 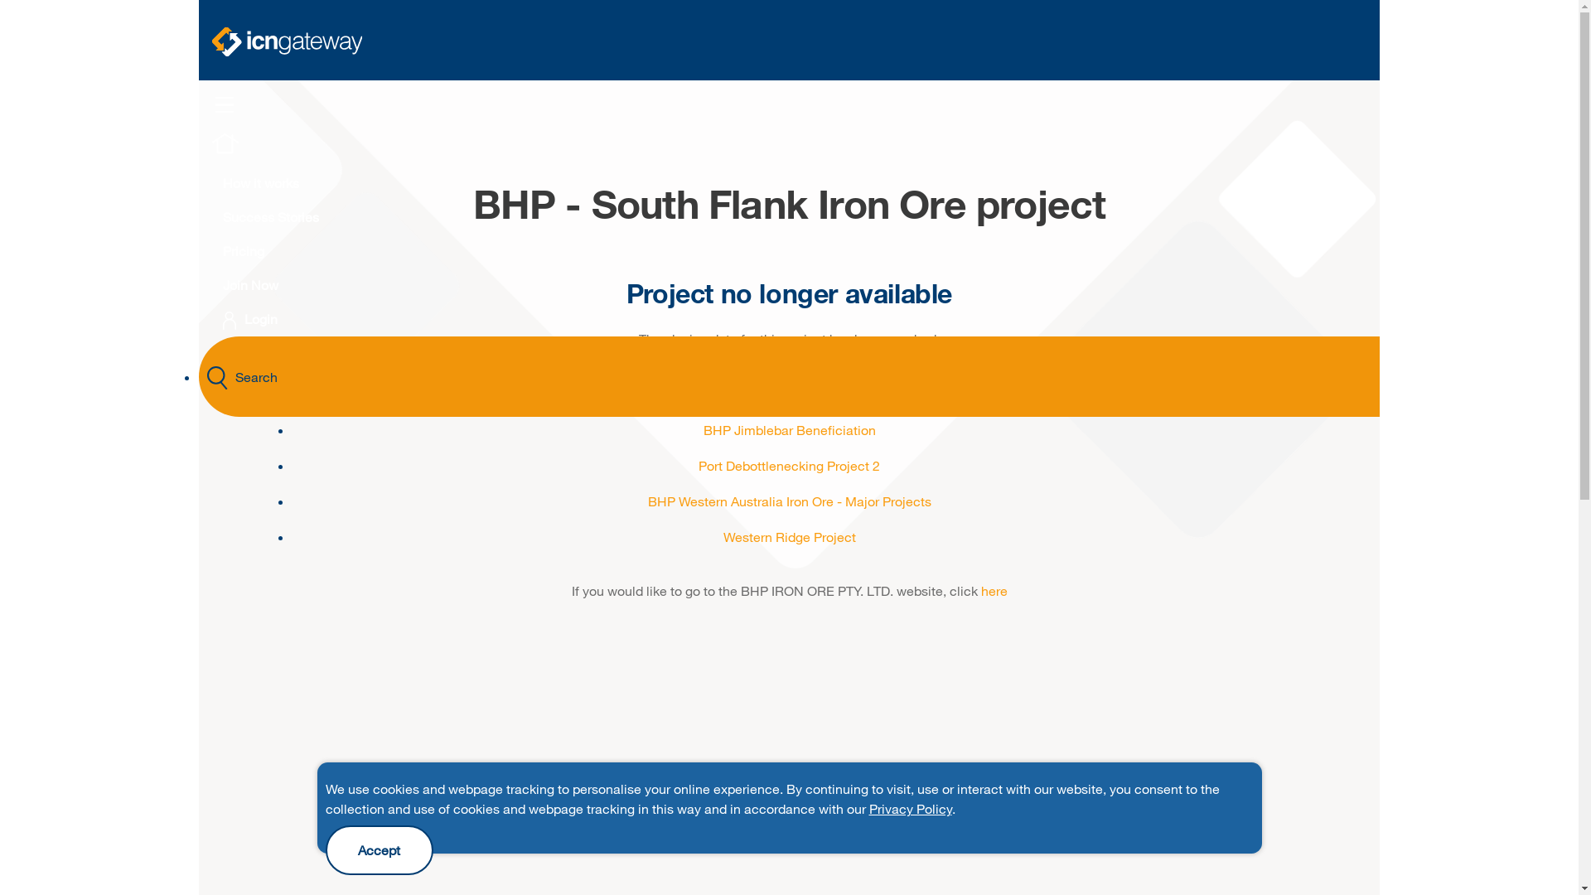 I want to click on Login, so click(x=250, y=318).